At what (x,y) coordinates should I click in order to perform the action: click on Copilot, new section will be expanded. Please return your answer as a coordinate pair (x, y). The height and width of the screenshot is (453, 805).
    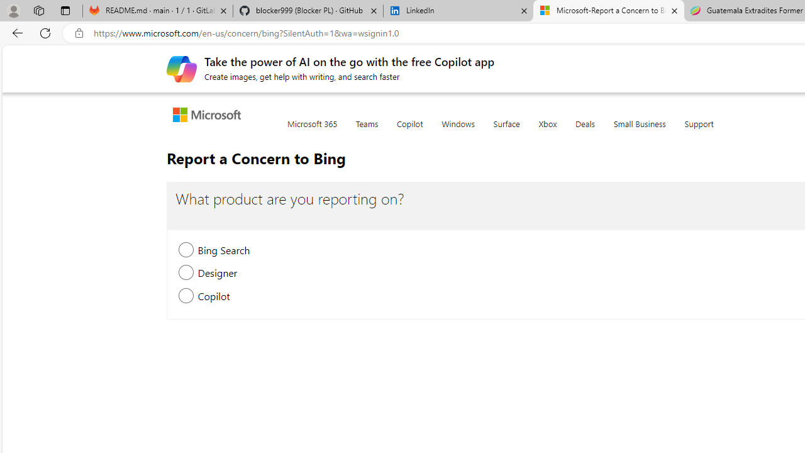
    Looking at the image, I should click on (186, 297).